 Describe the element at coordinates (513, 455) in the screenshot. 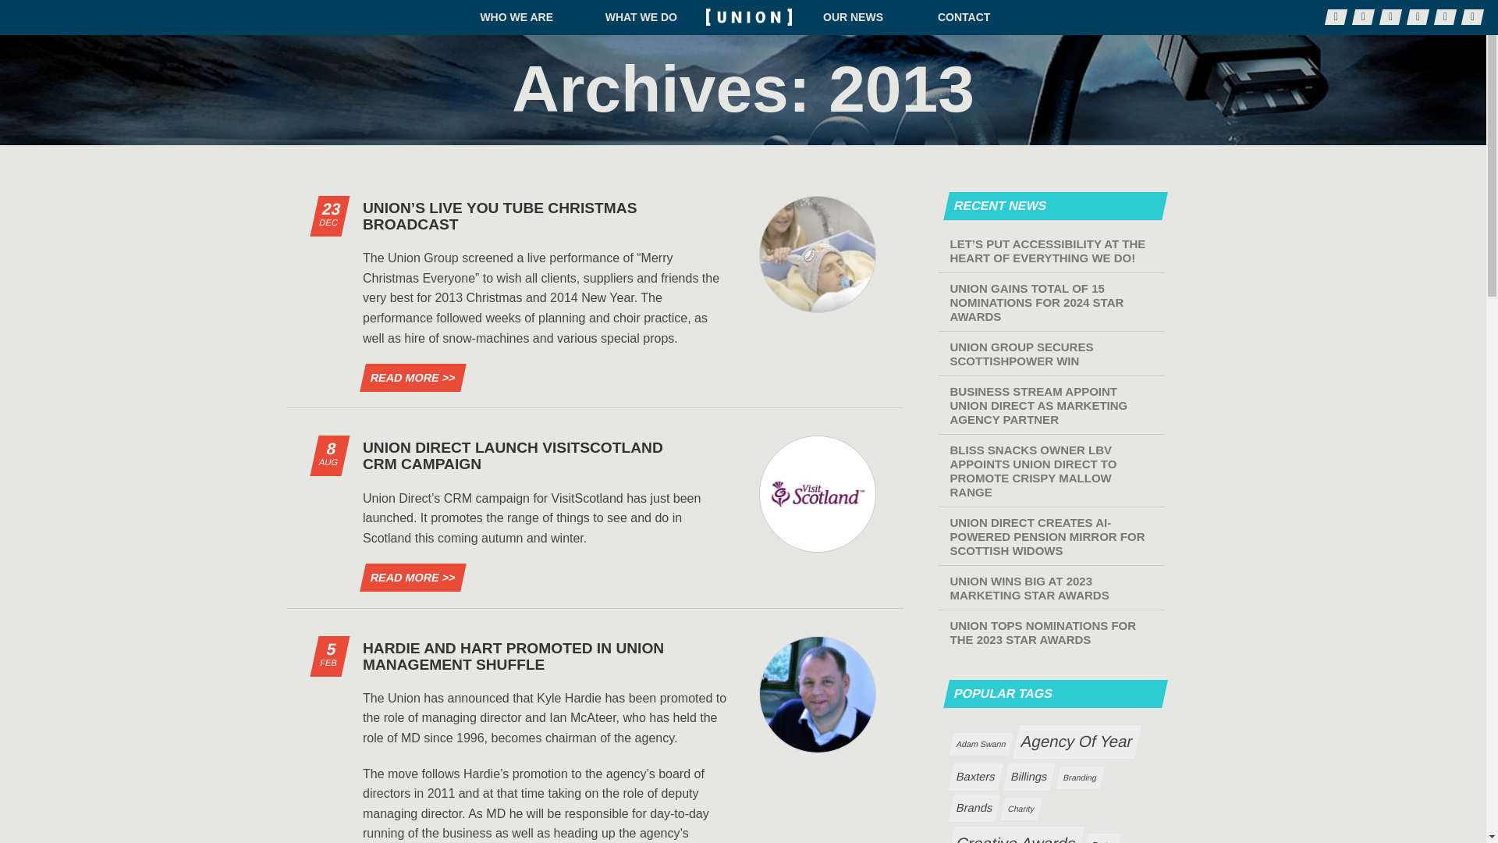

I see `UNION DIRECT LAUNCH VISITSCOTLAND CRM CAMPAIGN` at that location.